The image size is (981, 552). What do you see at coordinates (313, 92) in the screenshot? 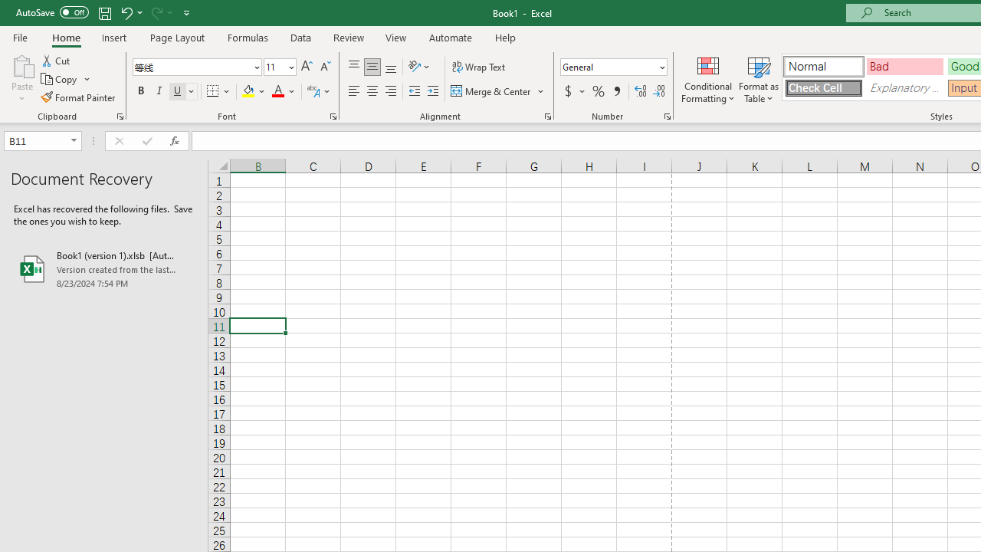
I see `Show Phonetic Field` at bounding box center [313, 92].